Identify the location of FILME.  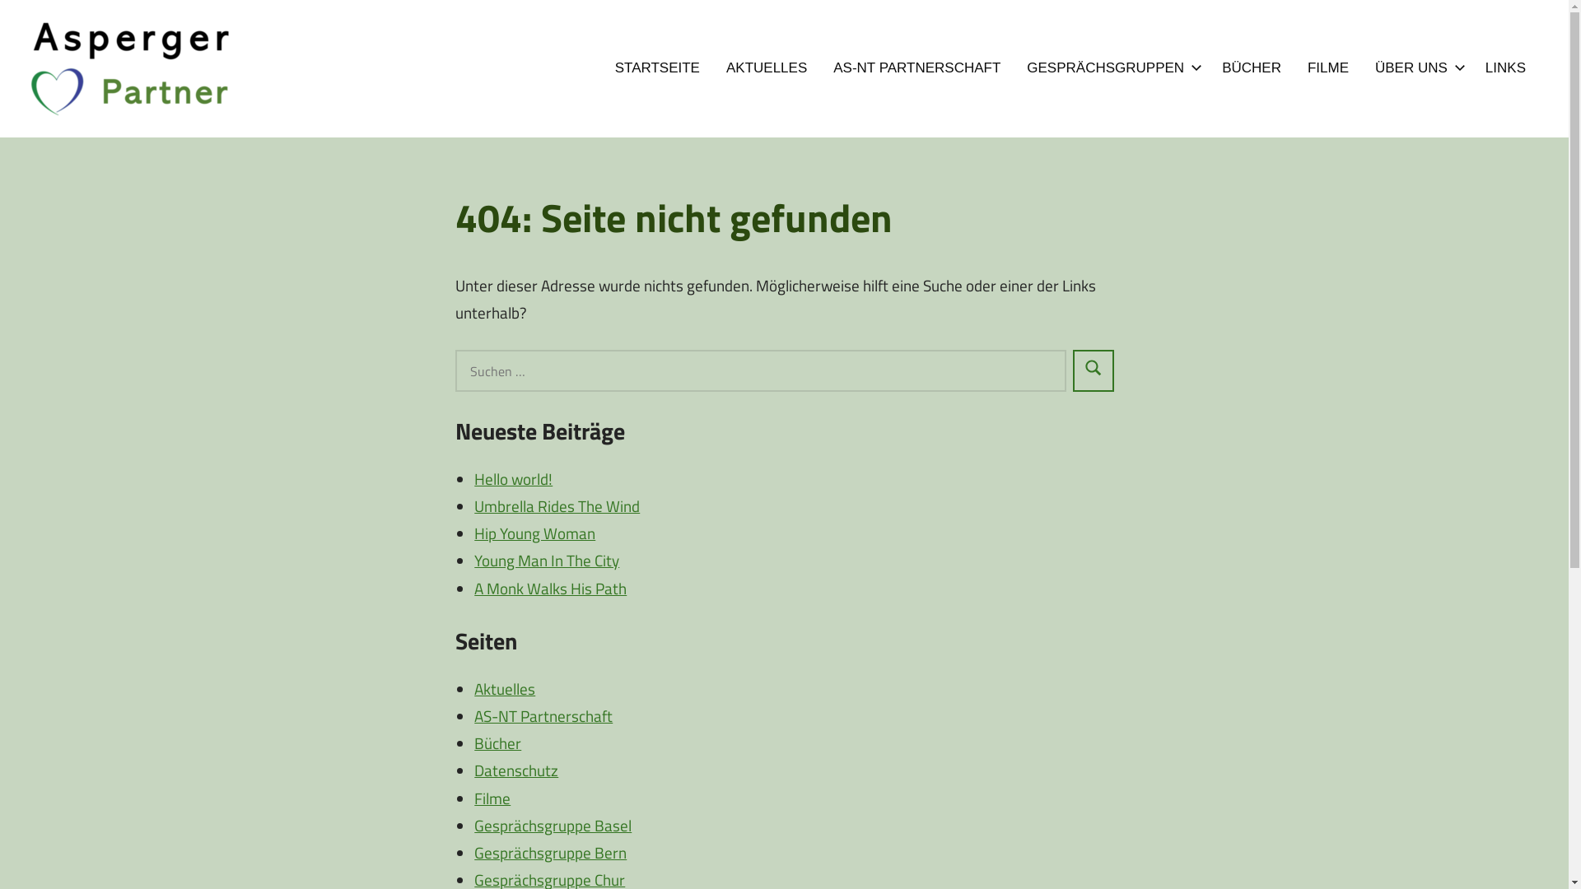
(1328, 68).